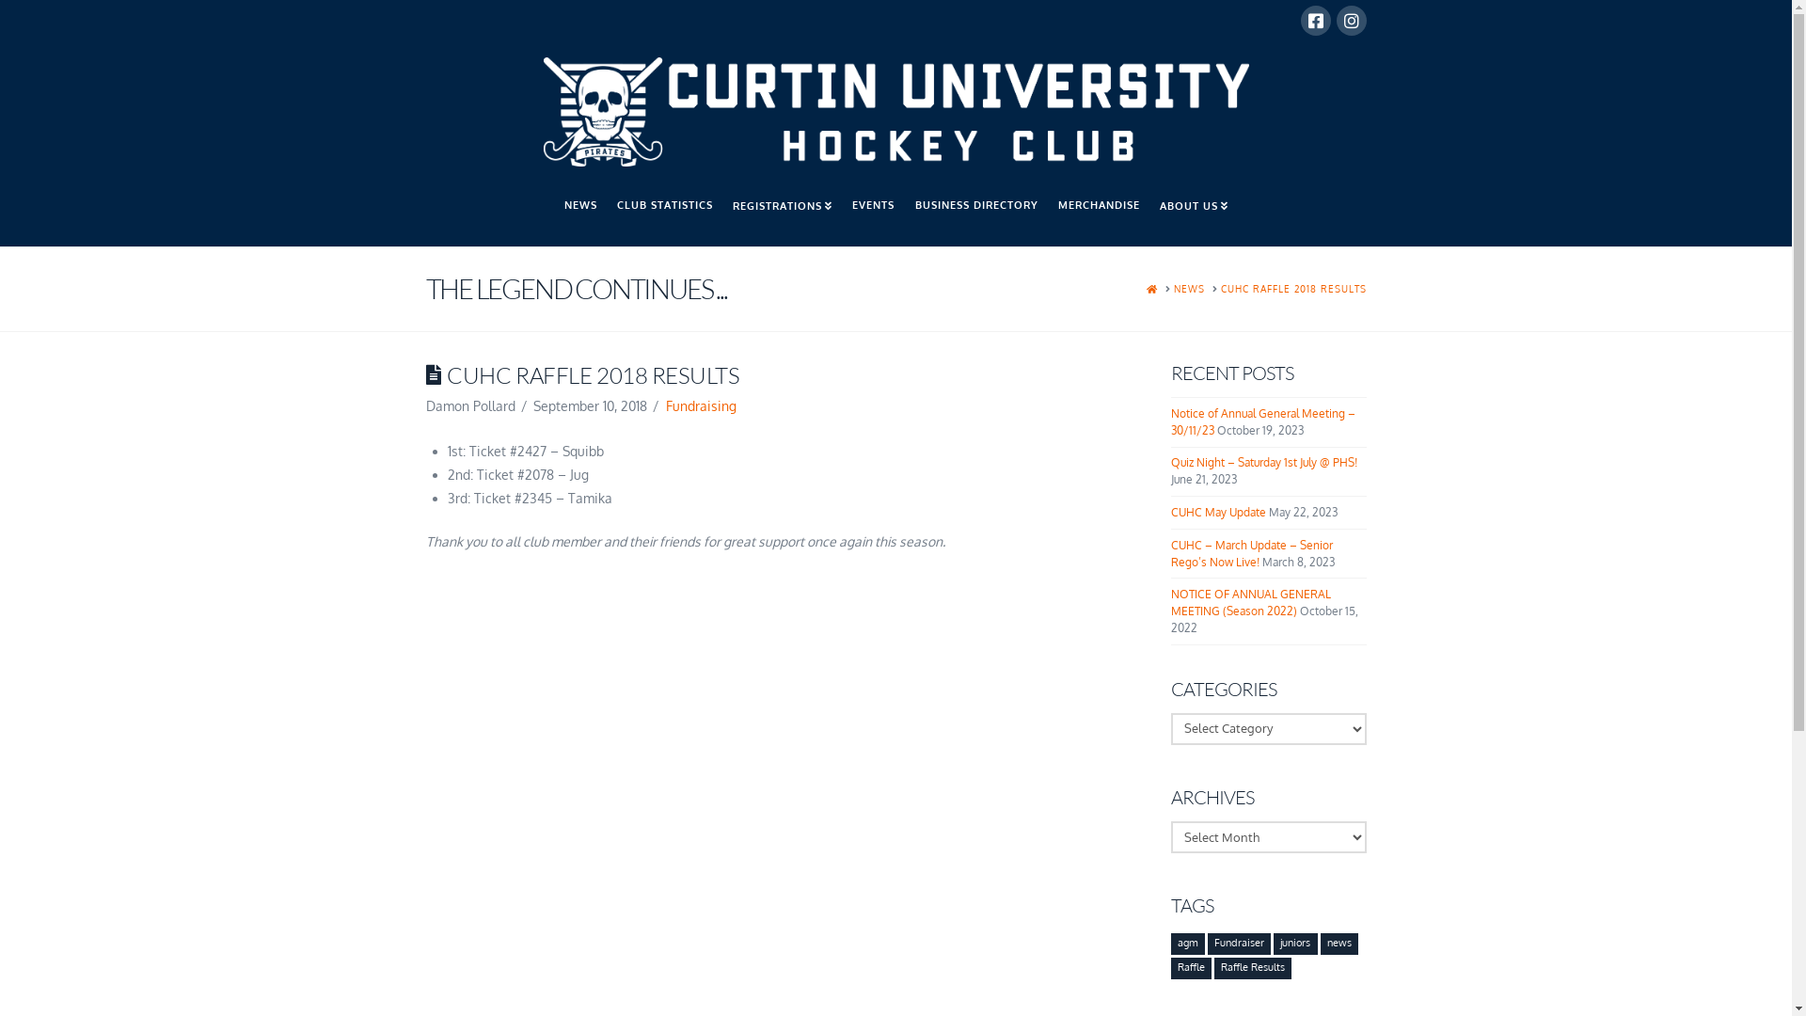 This screenshot has height=1016, width=1806. Describe the element at coordinates (1099, 214) in the screenshot. I see `MERCHANDISE` at that location.